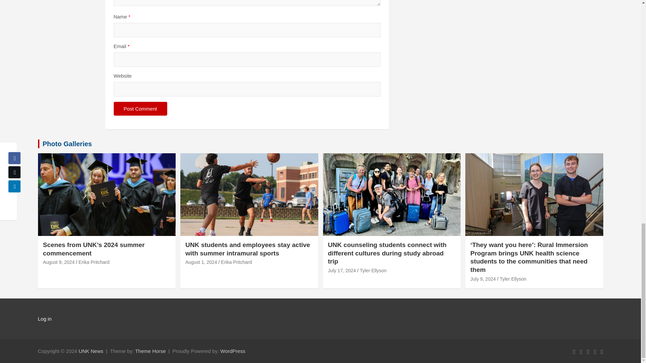 The height and width of the screenshot is (363, 646). I want to click on WordPress, so click(233, 351).